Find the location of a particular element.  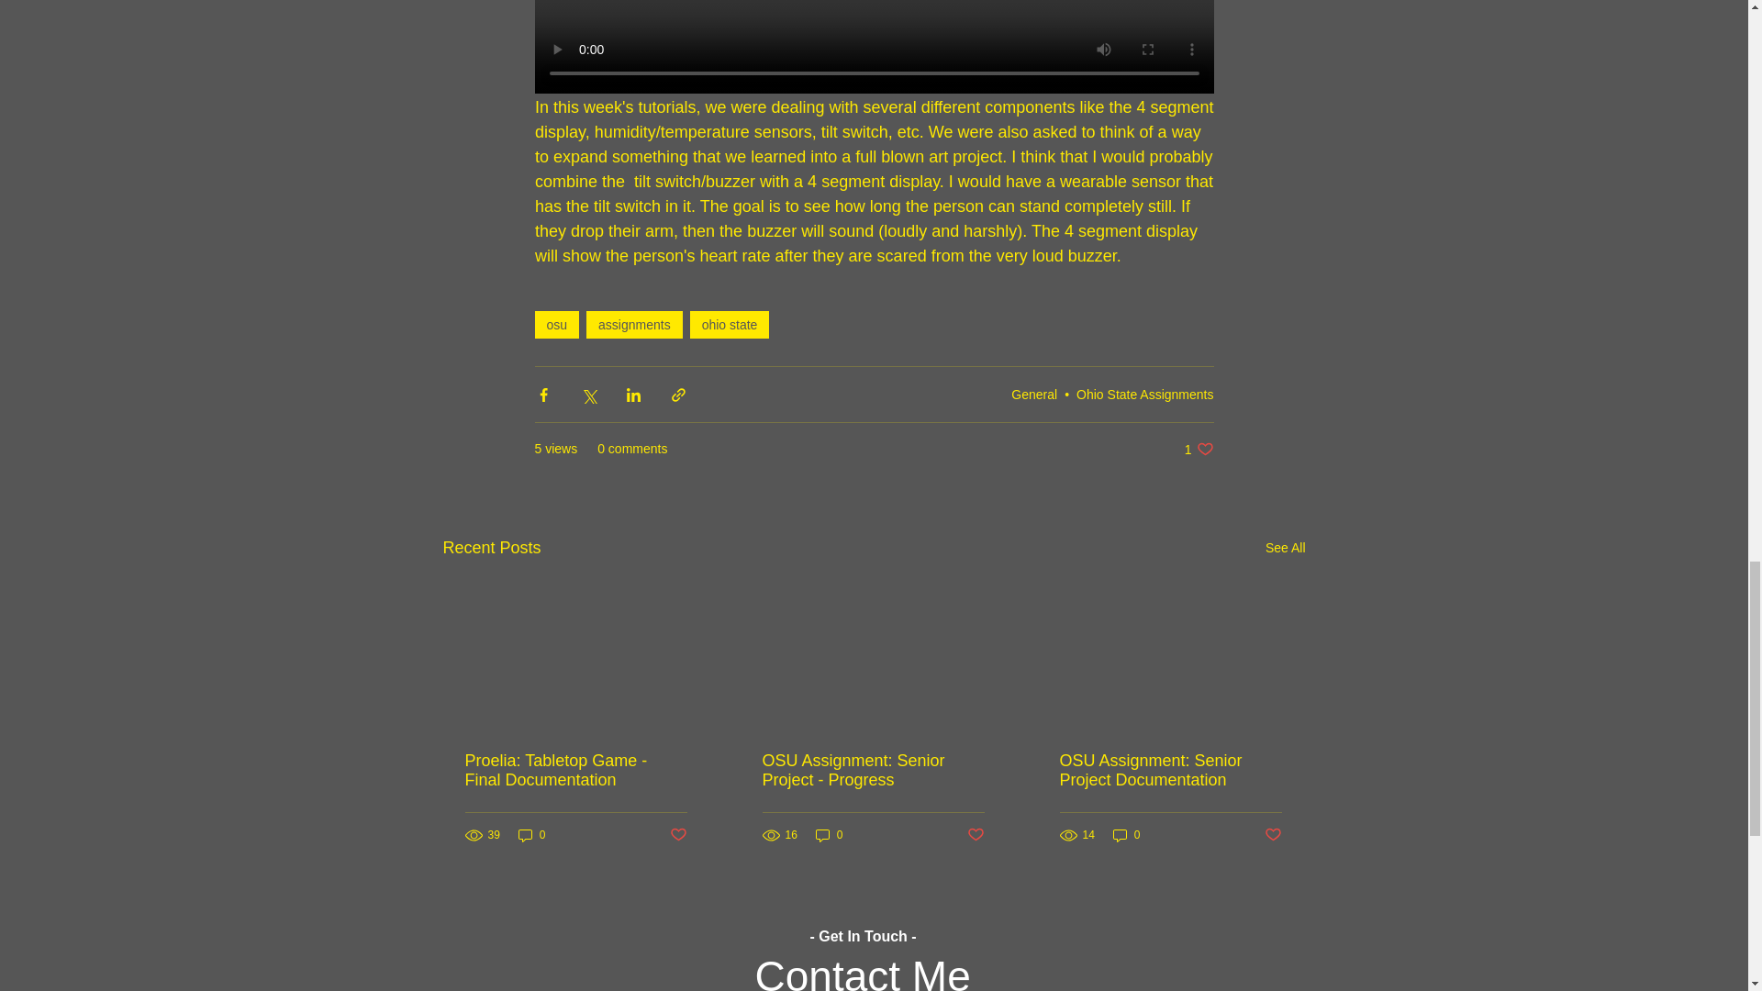

osu is located at coordinates (556, 325).